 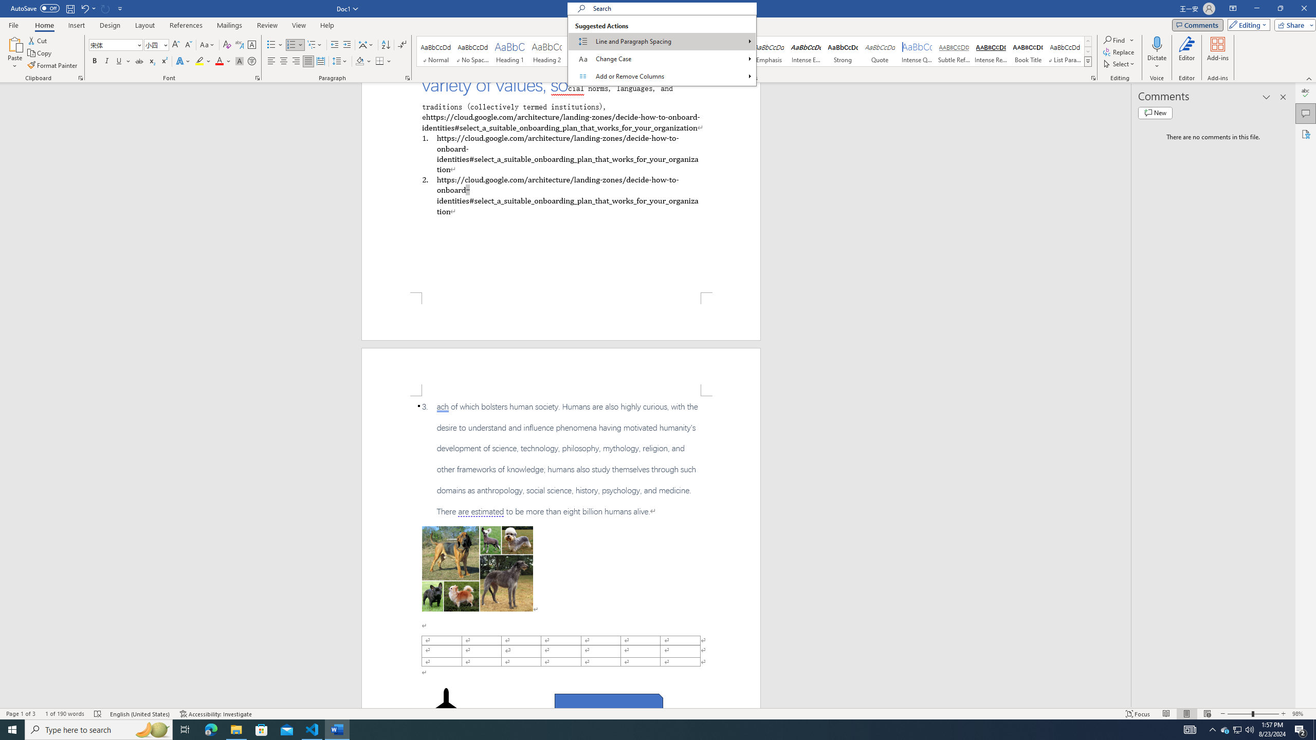 I want to click on Line and Paragraph Spacing, so click(x=340, y=62).